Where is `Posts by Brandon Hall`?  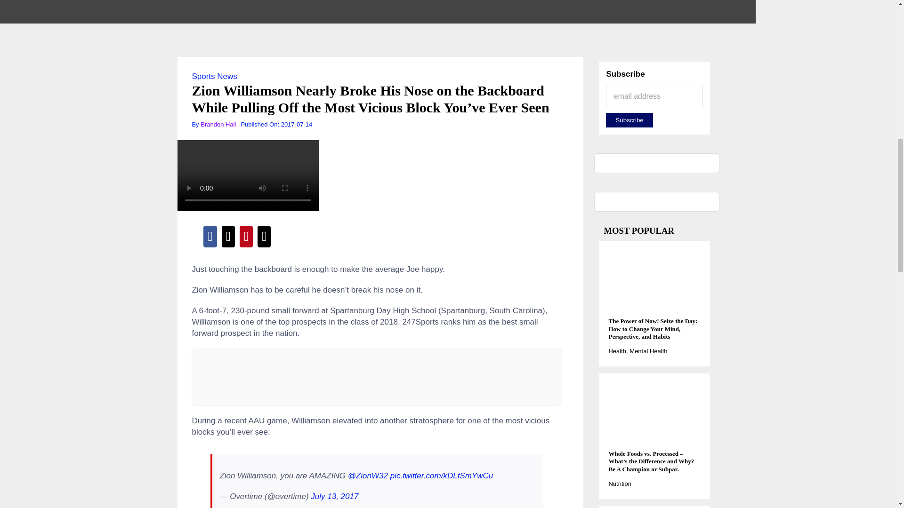
Posts by Brandon Hall is located at coordinates (218, 124).